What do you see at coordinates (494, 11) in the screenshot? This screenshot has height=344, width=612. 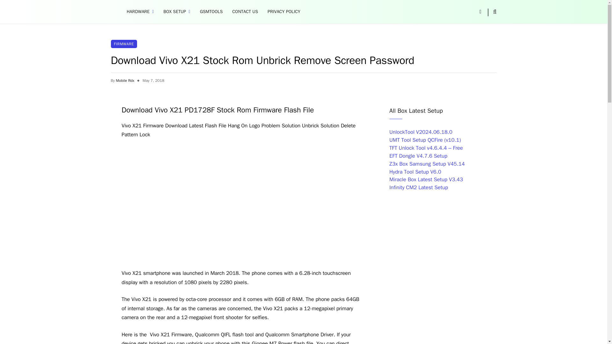 I see `Search` at bounding box center [494, 11].